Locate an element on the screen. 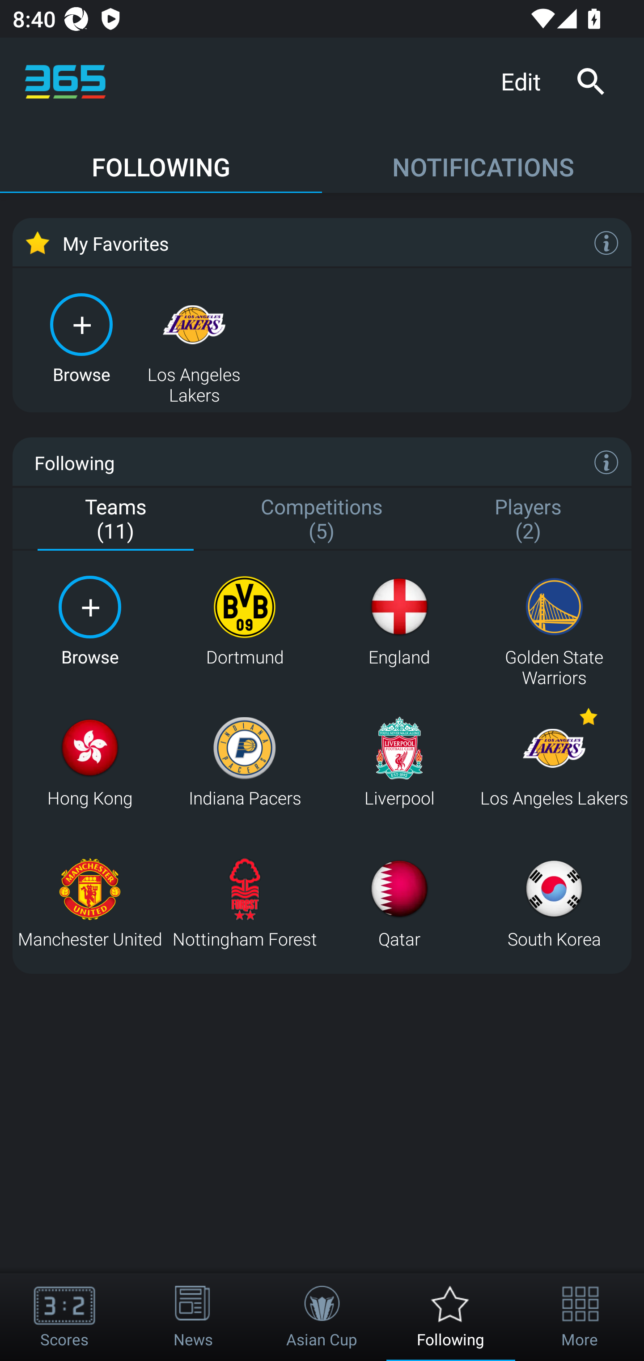 This screenshot has height=1361, width=644. England is located at coordinates (399, 621).